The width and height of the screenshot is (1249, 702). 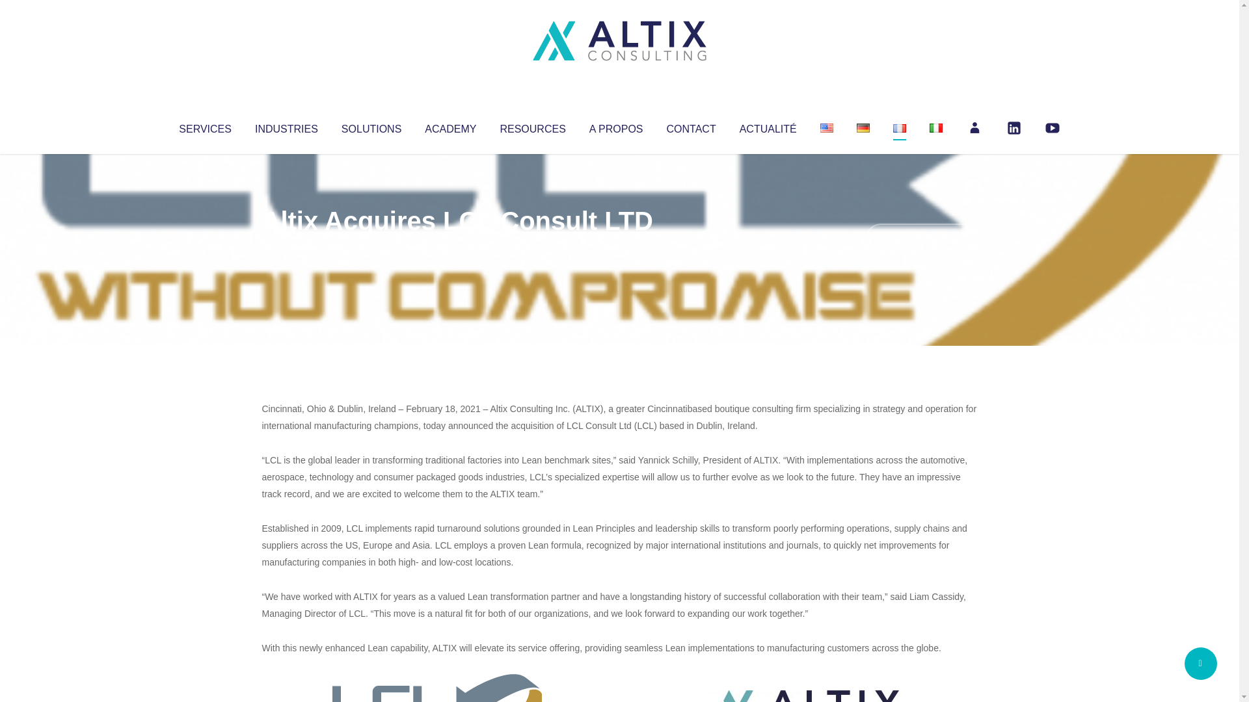 I want to click on Uncategorized, so click(x=455, y=247).